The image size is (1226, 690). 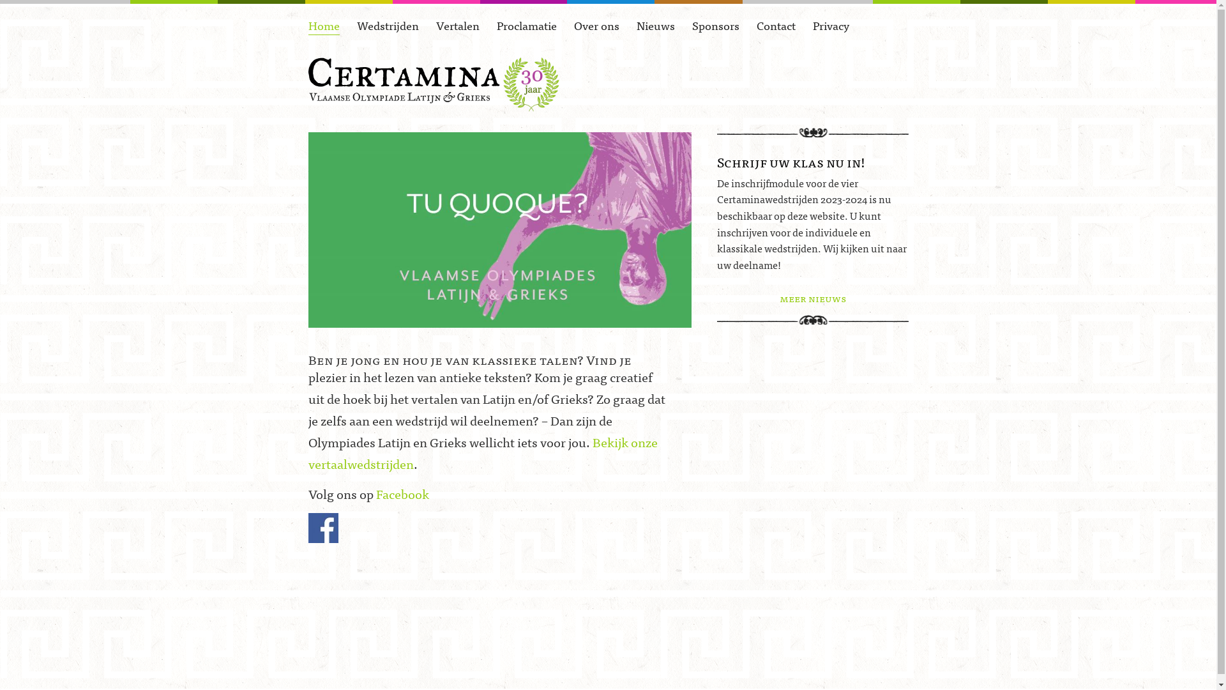 I want to click on Sponsors, so click(x=716, y=26).